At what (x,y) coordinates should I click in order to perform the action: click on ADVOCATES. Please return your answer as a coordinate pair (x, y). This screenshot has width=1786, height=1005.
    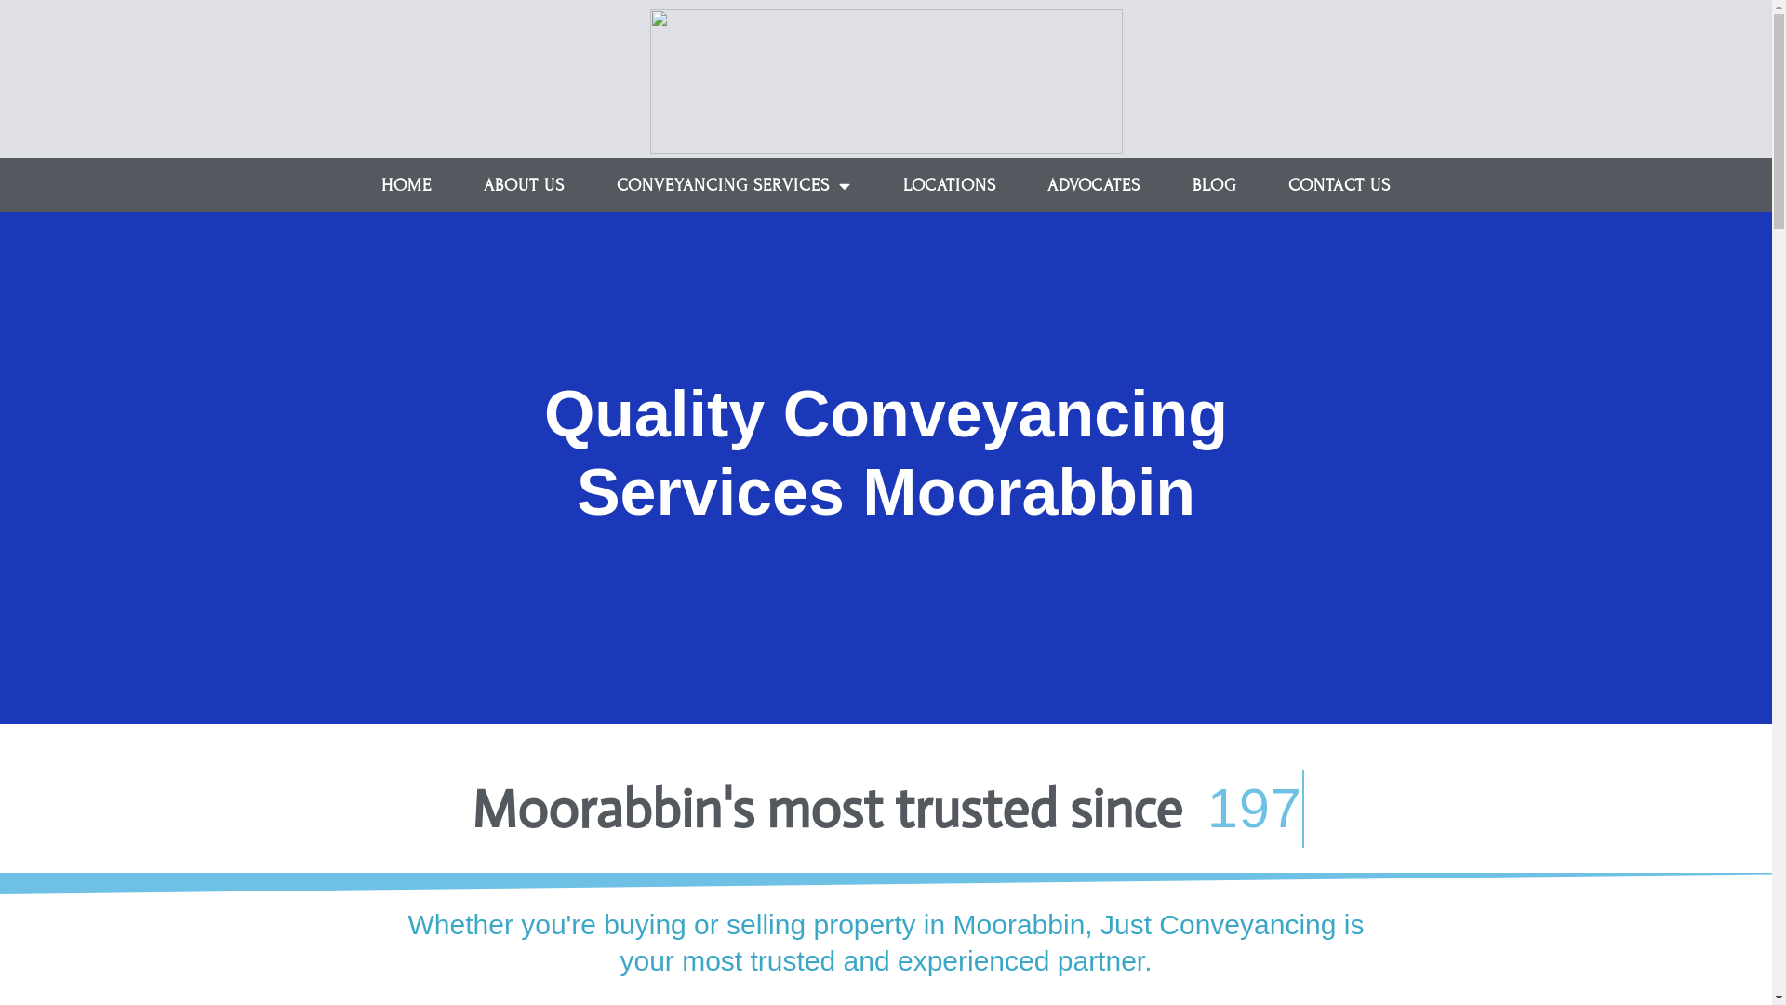
    Looking at the image, I should click on (1094, 185).